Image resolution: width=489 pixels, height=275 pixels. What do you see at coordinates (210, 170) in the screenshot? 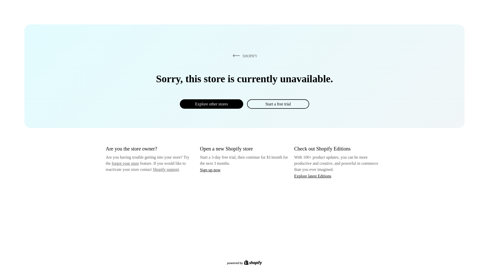
I see `Sign up now` at bounding box center [210, 170].